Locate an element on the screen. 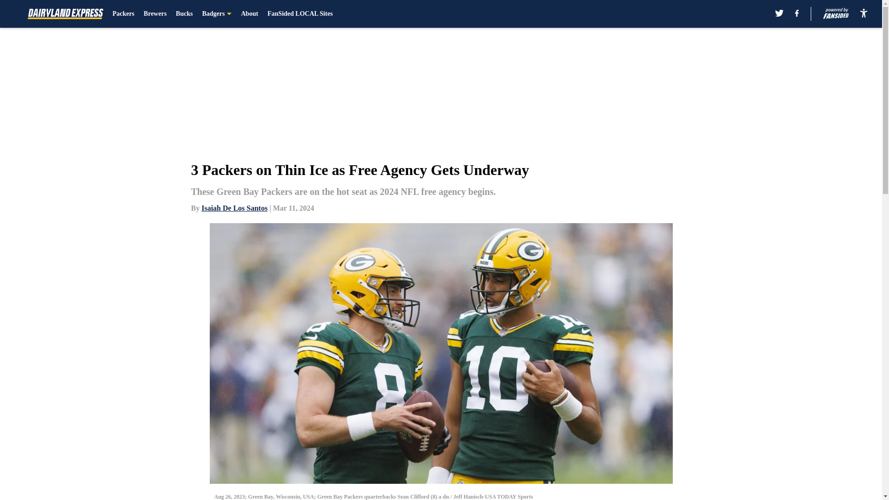  Brewers is located at coordinates (155, 14).